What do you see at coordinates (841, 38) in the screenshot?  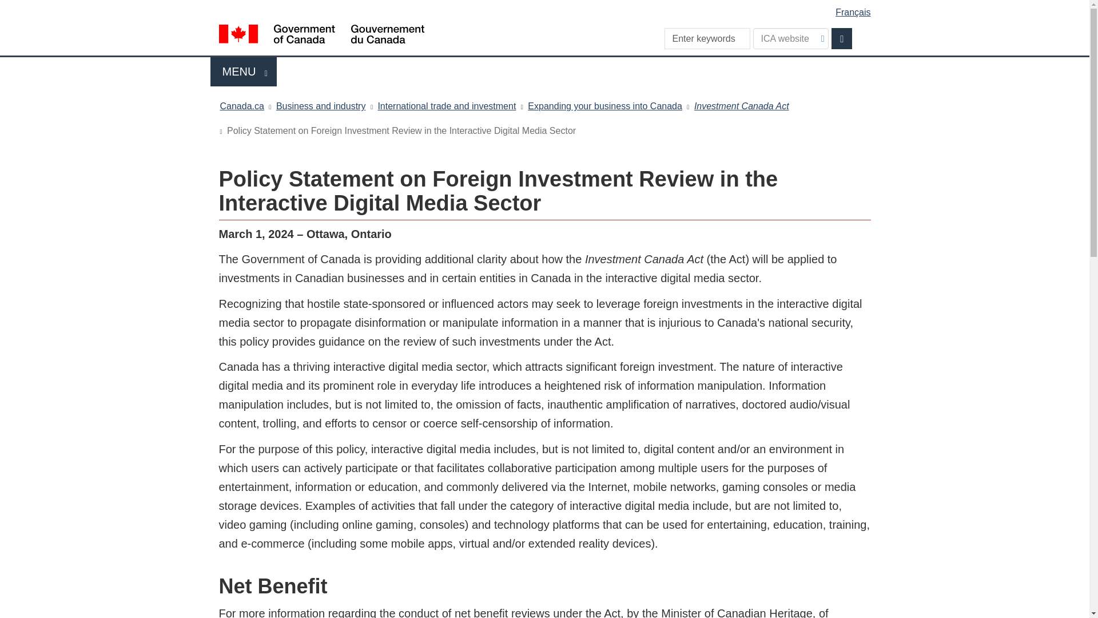 I see `Search` at bounding box center [841, 38].